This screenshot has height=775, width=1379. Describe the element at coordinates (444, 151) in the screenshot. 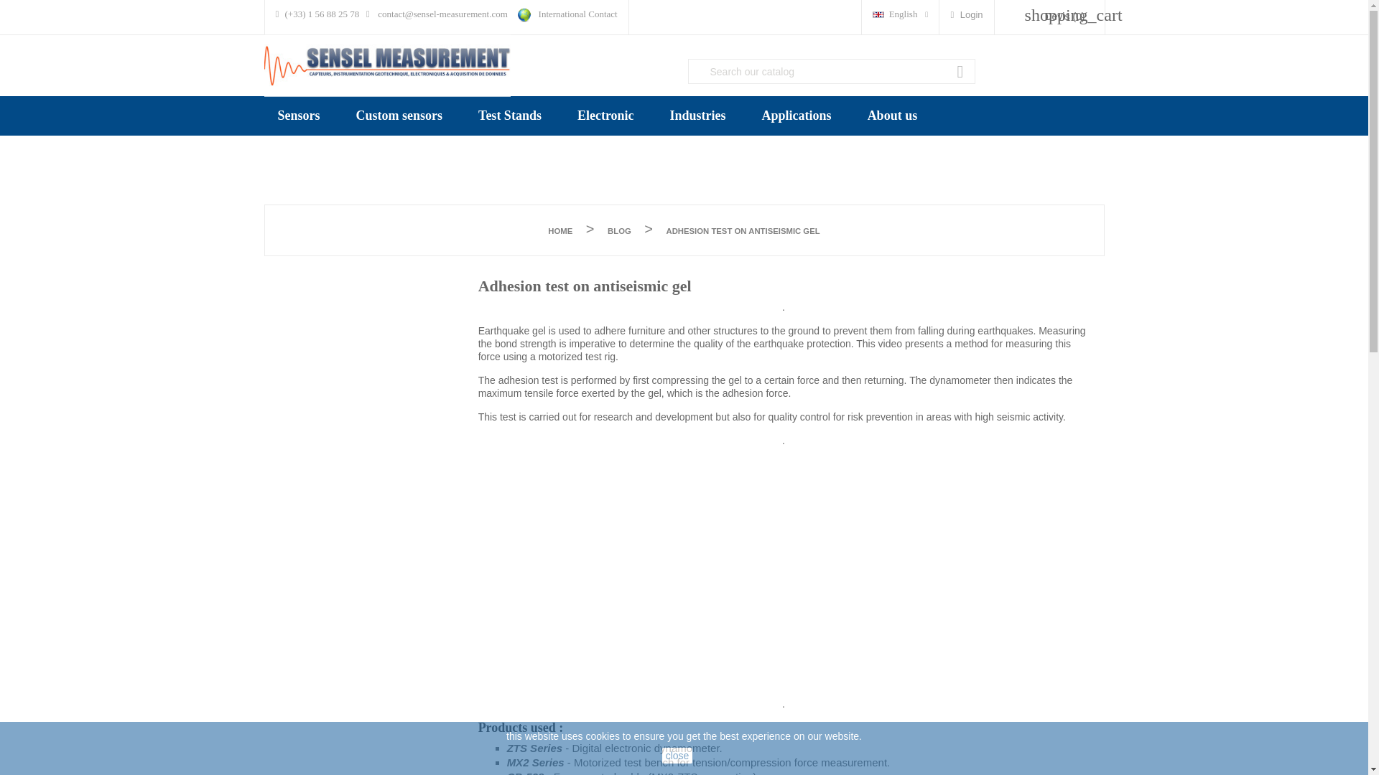

I see `Single Axis Inclinometer` at that location.